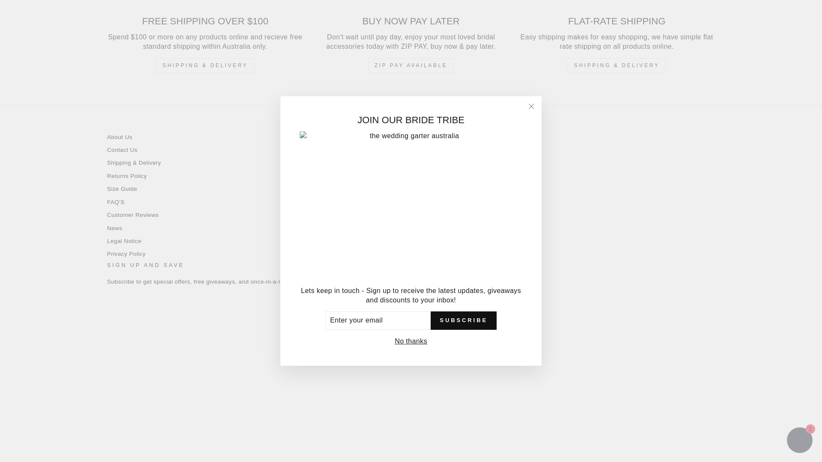 This screenshot has height=462, width=822. What do you see at coordinates (440, 398) in the screenshot?
I see `Shop Pay` at bounding box center [440, 398].